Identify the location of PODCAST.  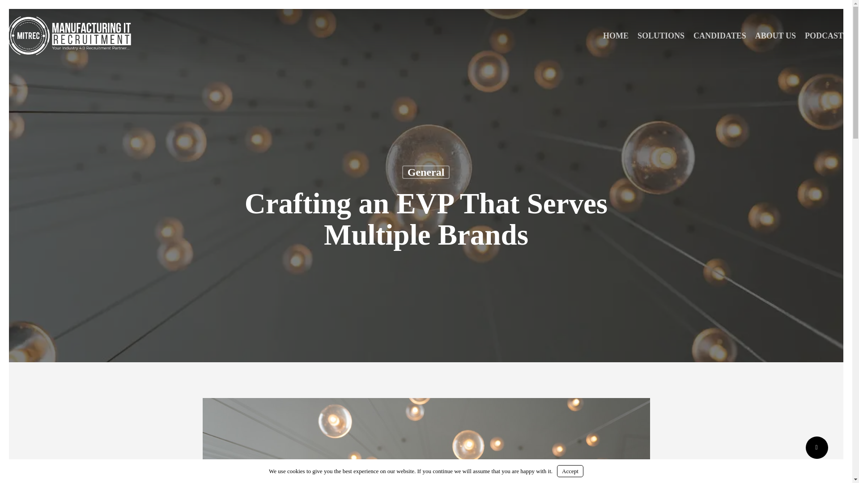
(824, 36).